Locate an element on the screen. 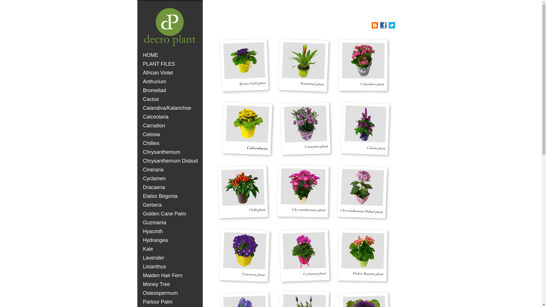 The image size is (546, 307). Parlour Palm is located at coordinates (171, 302).